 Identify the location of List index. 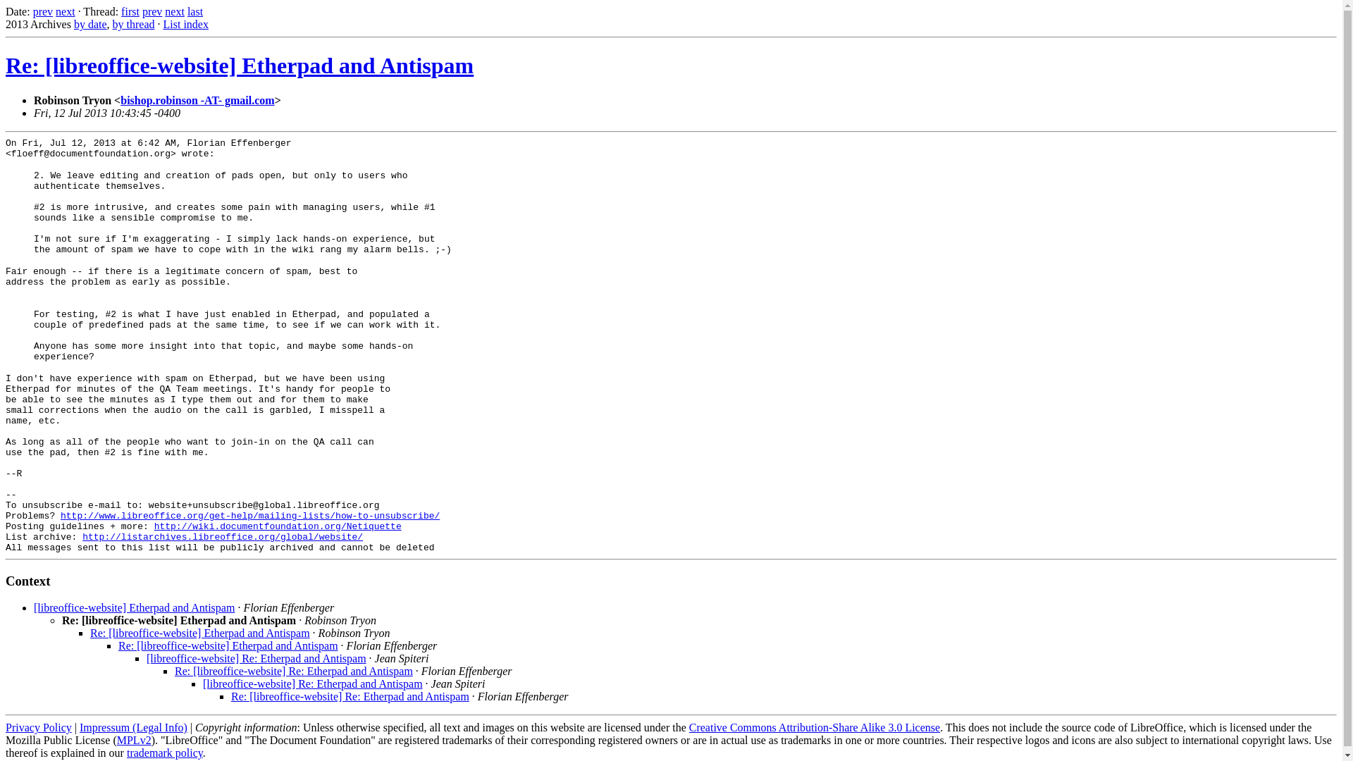
(186, 24).